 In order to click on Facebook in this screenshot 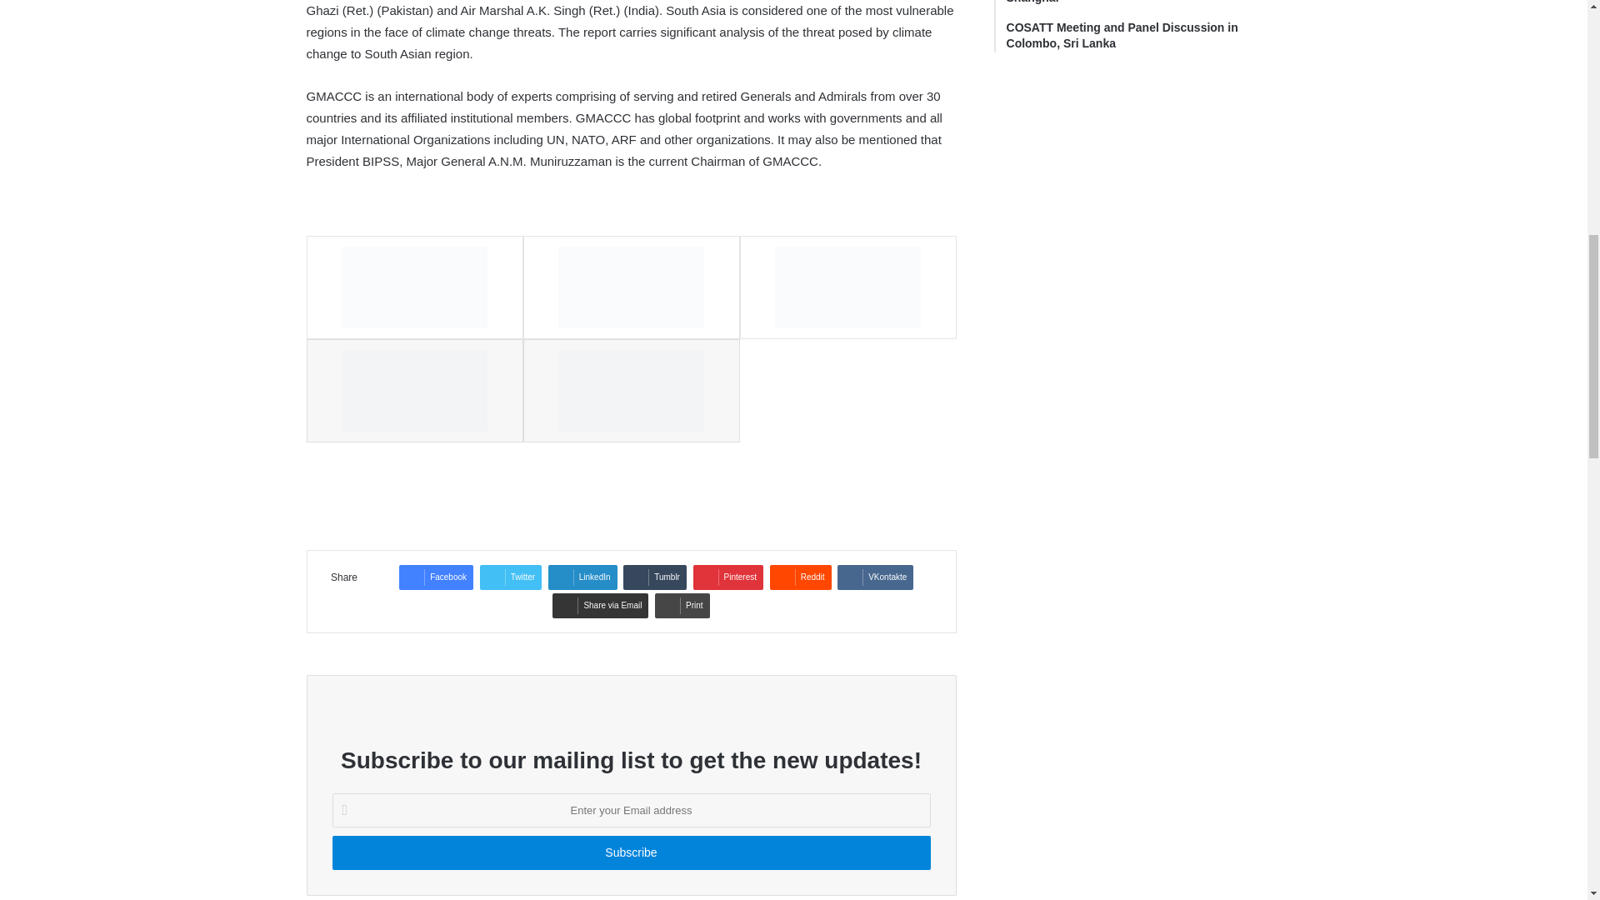, I will do `click(436, 577)`.